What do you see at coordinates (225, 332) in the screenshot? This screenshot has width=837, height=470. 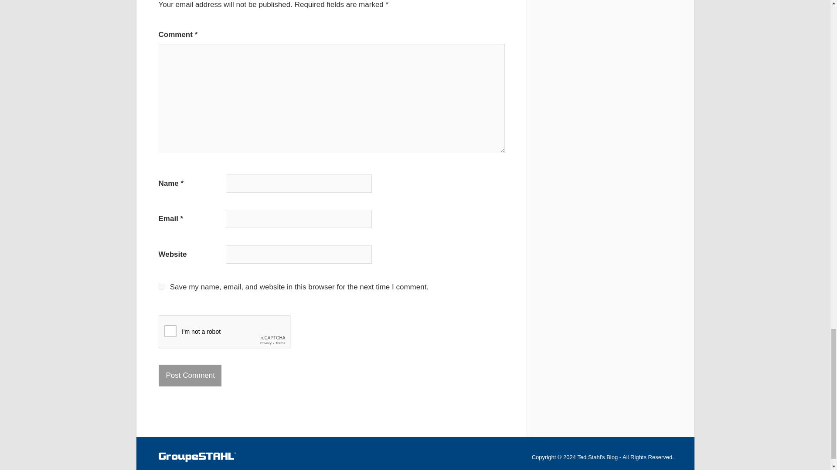 I see `reCAPTCHA` at bounding box center [225, 332].